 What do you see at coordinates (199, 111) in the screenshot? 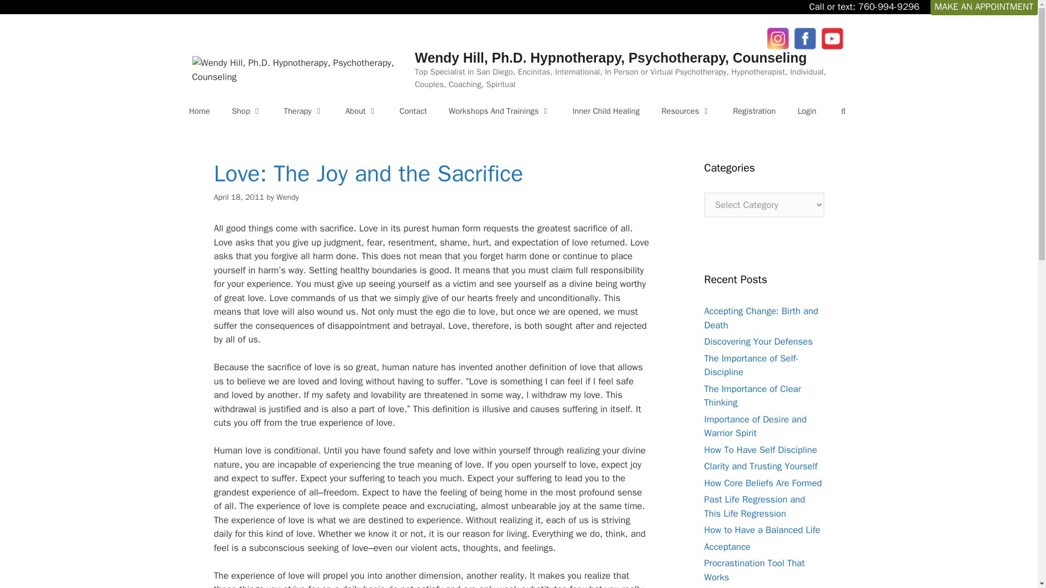
I see `Home` at bounding box center [199, 111].